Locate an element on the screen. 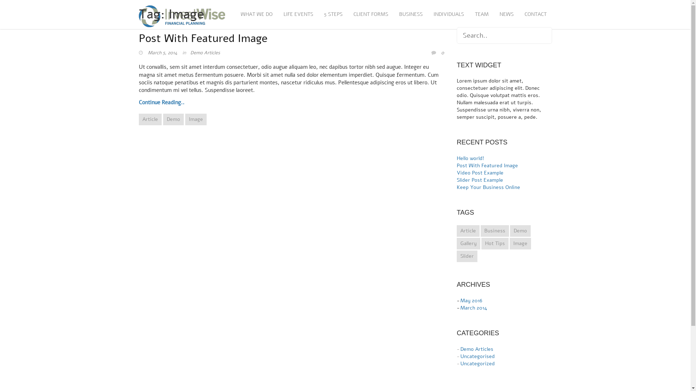 Image resolution: width=696 pixels, height=391 pixels. Gallery is located at coordinates (468, 244).